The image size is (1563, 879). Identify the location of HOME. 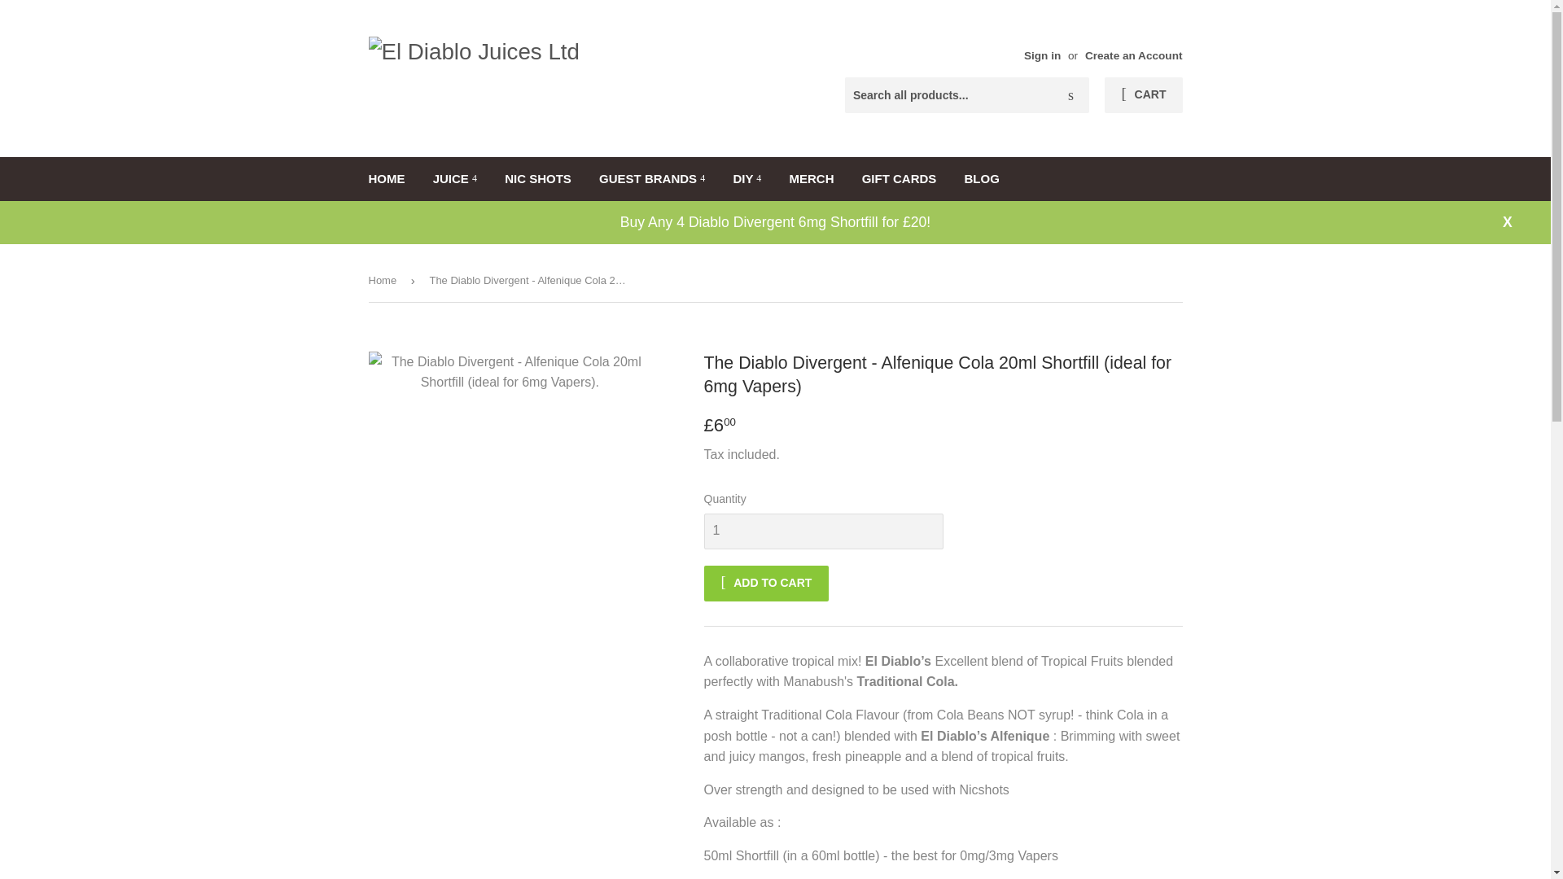
(386, 179).